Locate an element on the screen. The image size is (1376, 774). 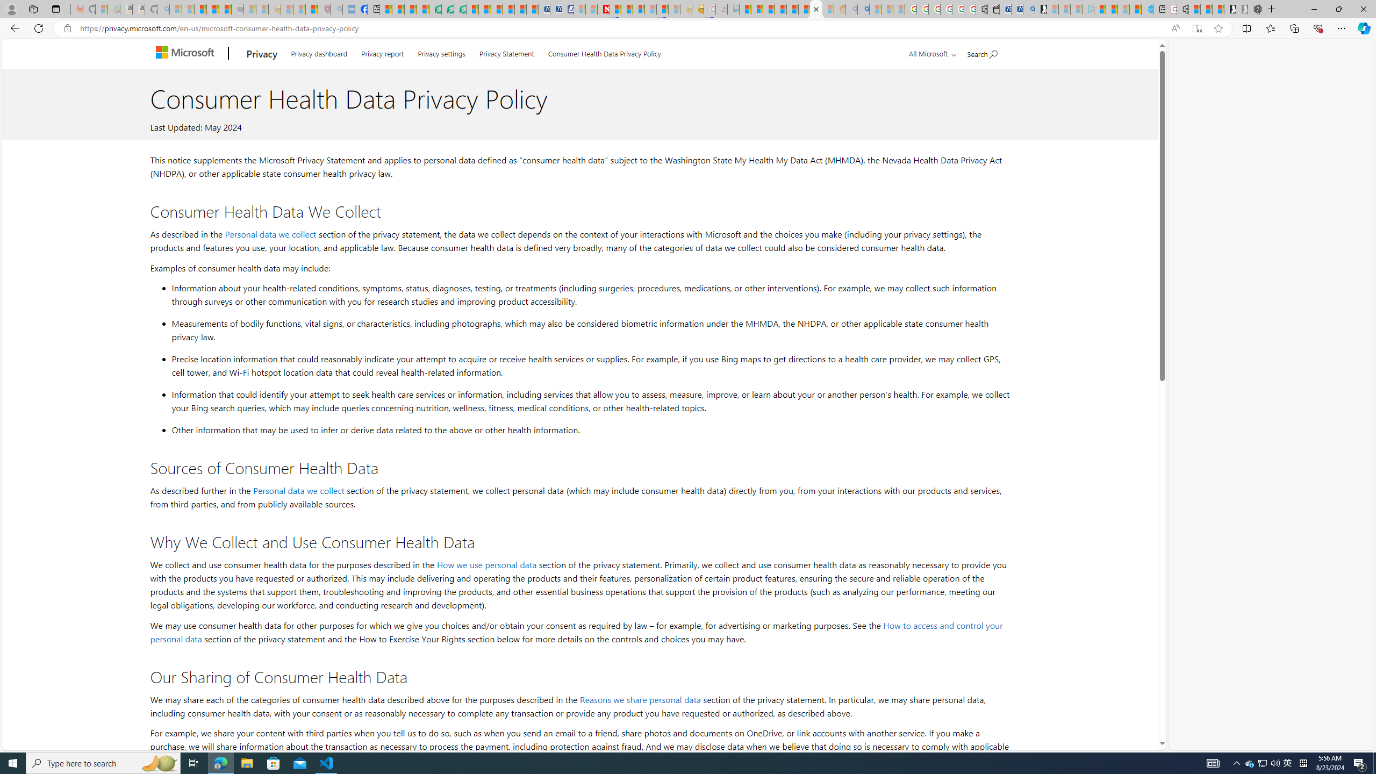
Microsoft is located at coordinates (187, 54).